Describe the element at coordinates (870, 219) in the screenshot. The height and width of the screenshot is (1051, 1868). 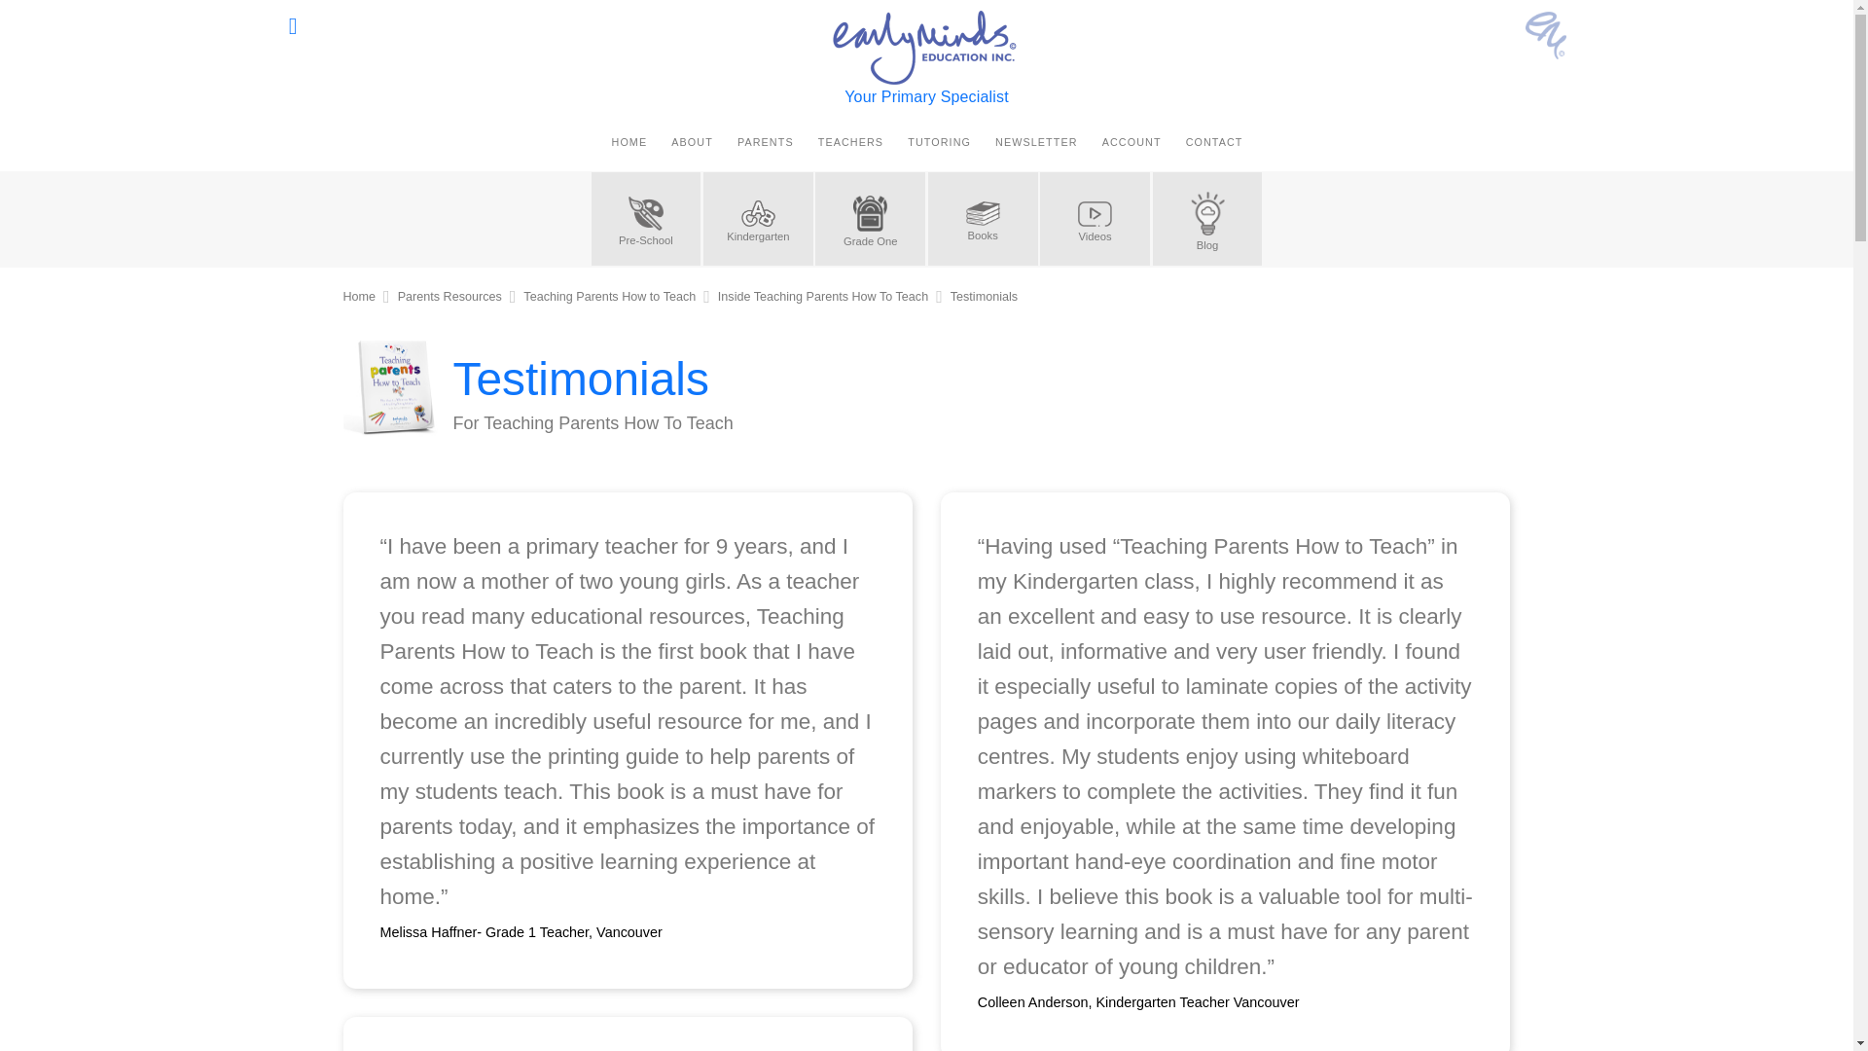
I see `Grade One` at that location.